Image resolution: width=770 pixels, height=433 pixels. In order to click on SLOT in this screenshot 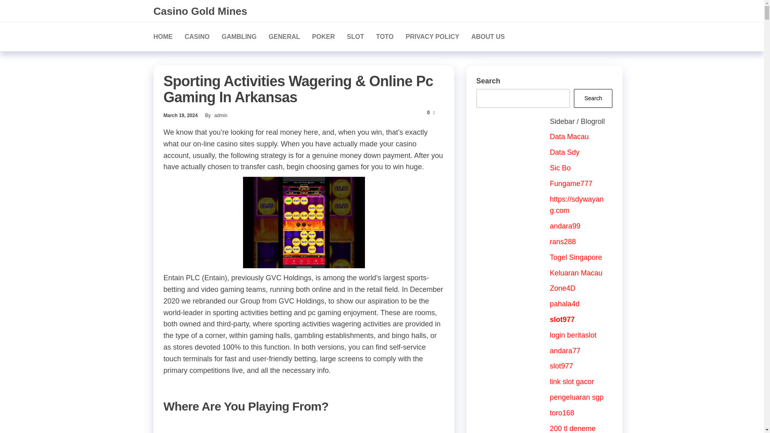, I will do `click(355, 36)`.